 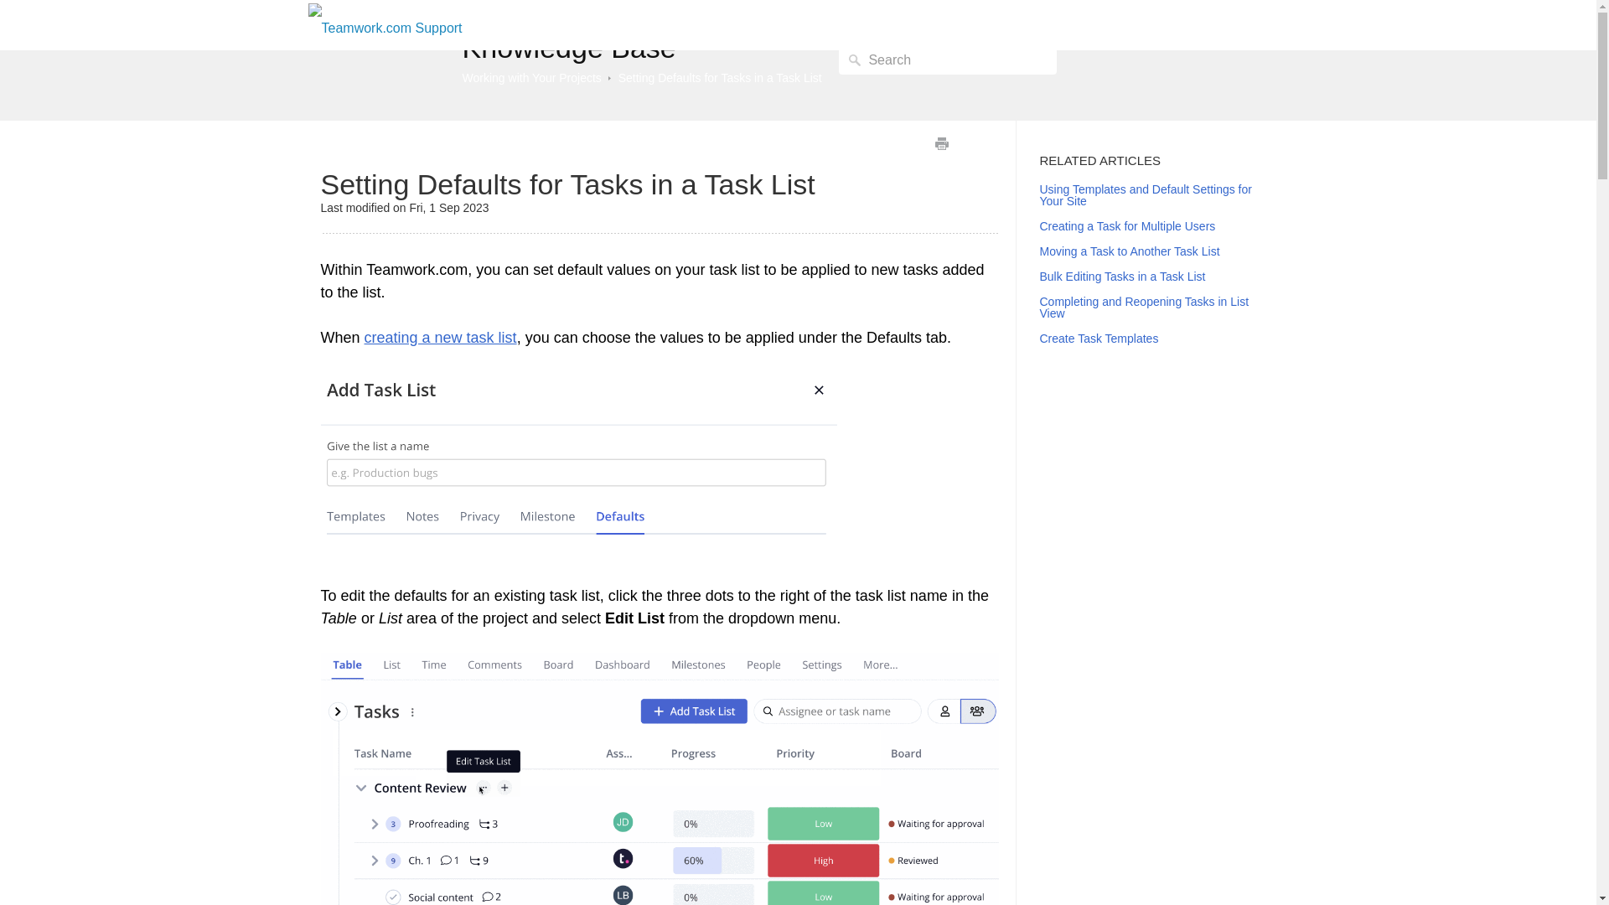 What do you see at coordinates (1126, 226) in the screenshot?
I see `Creating a Task for Multiple Users` at bounding box center [1126, 226].